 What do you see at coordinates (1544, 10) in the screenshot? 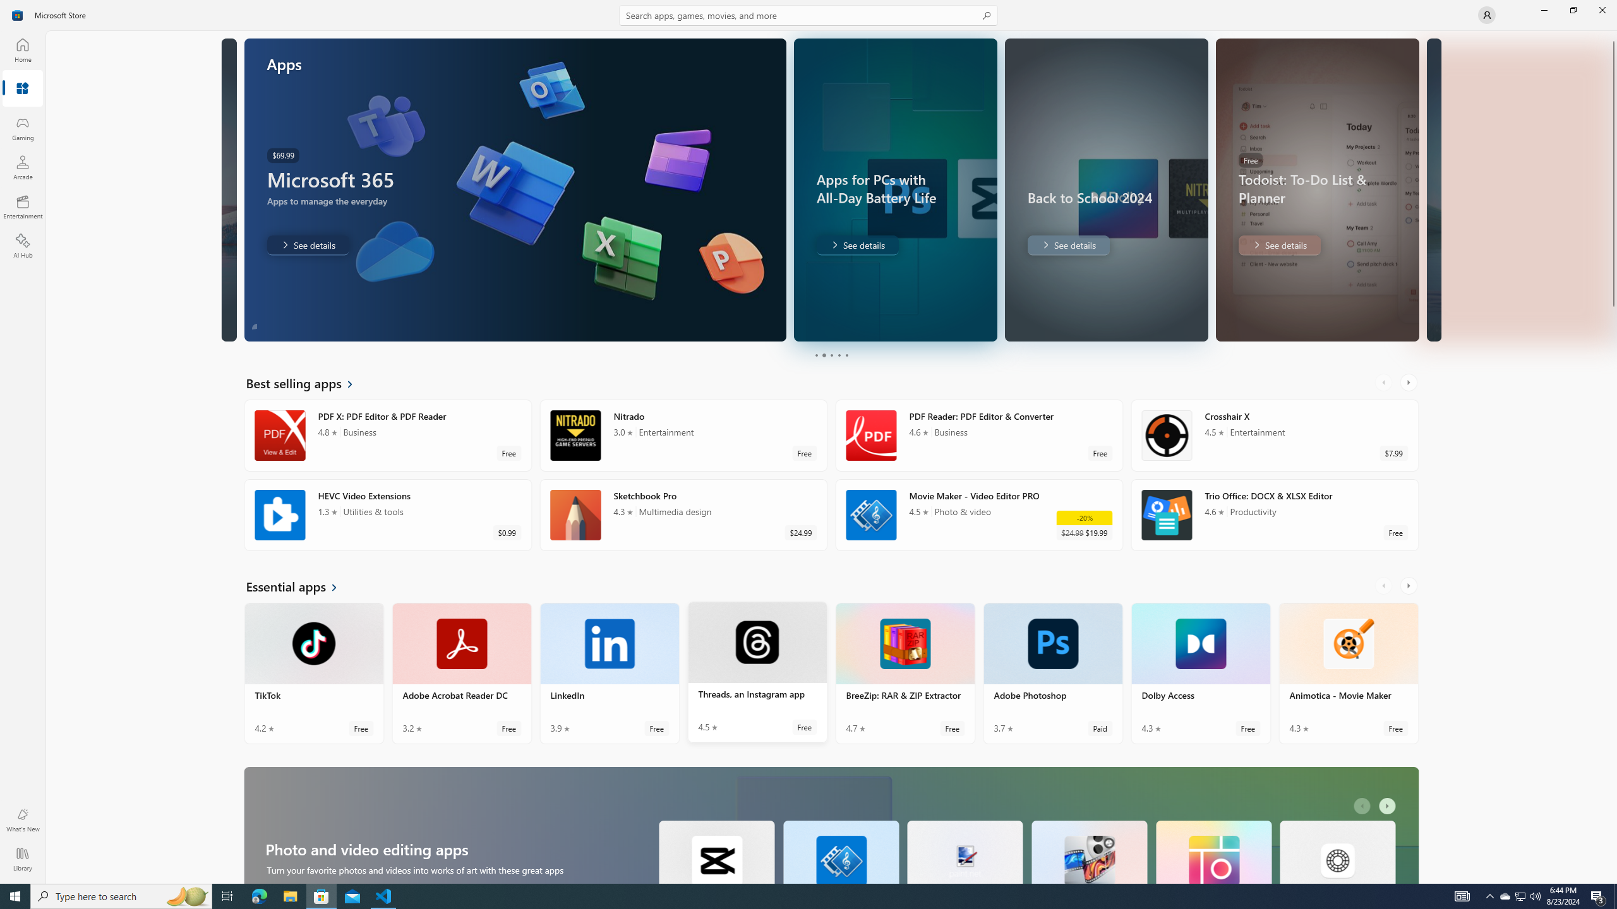
I see `Minimize Microsoft Store` at bounding box center [1544, 10].